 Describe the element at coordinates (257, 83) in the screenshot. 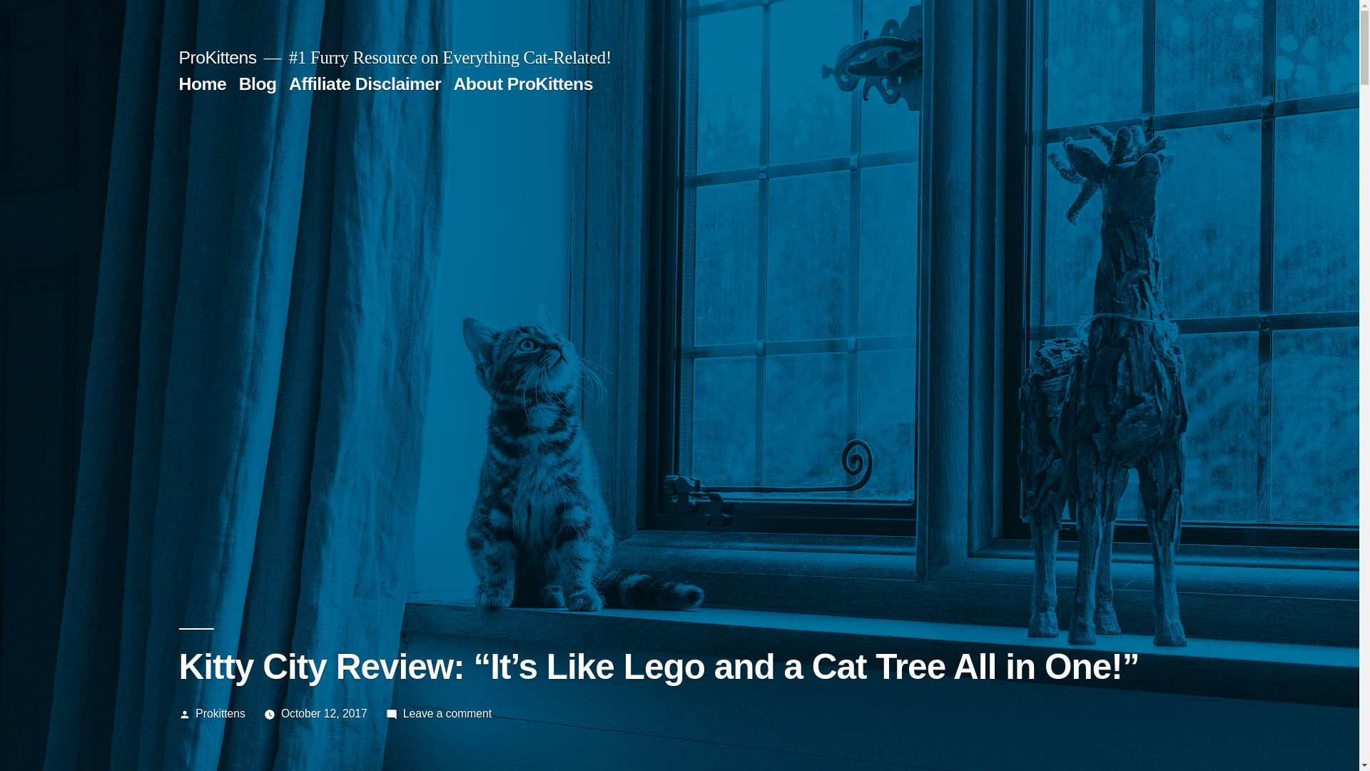

I see `Blog` at that location.